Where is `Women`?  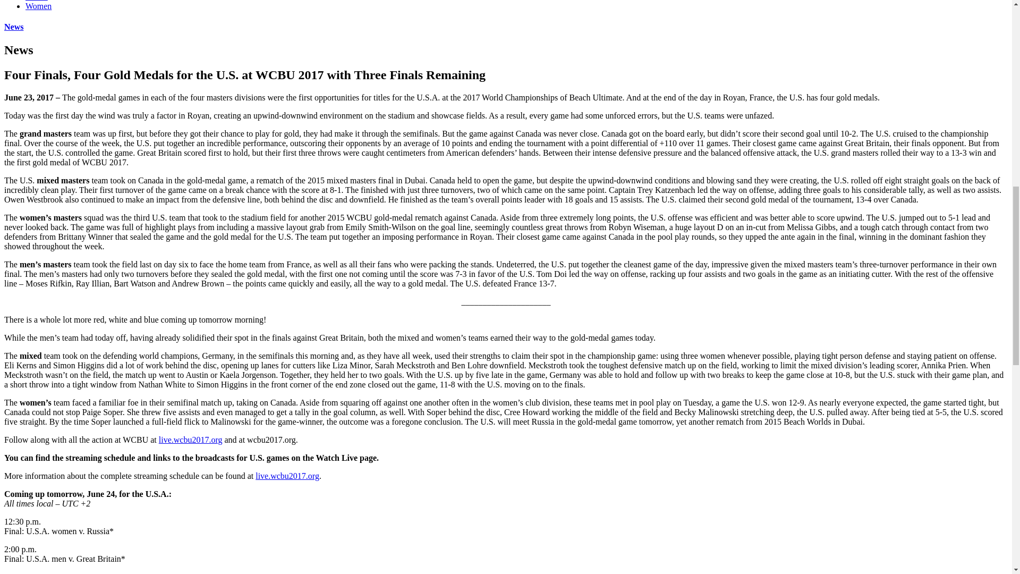 Women is located at coordinates (38, 6).